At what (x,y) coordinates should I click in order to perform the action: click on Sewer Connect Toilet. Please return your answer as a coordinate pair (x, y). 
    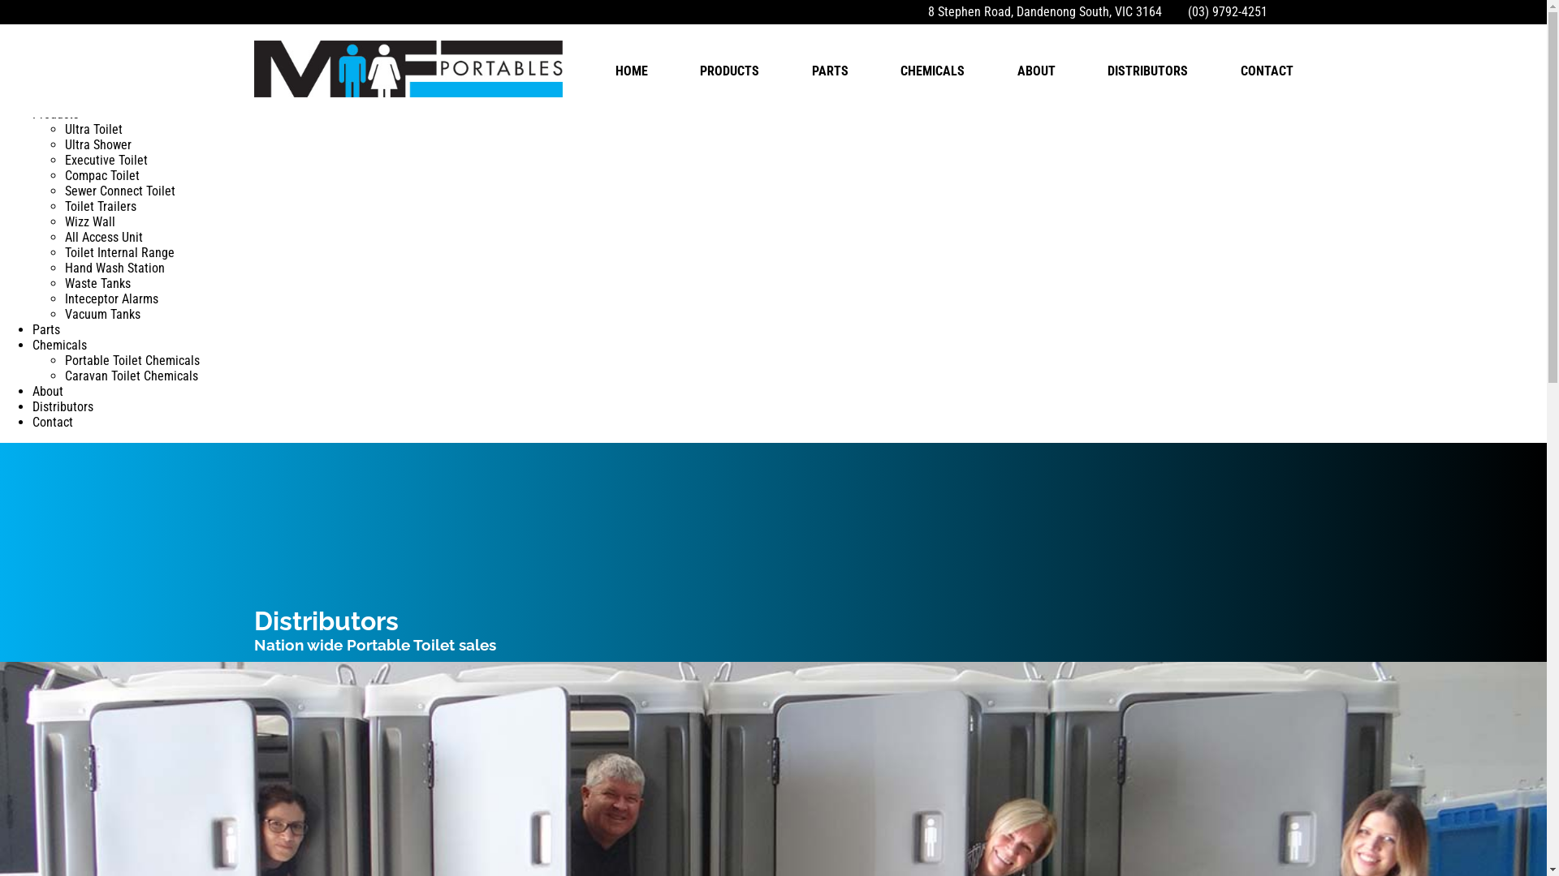
    Looking at the image, I should click on (120, 191).